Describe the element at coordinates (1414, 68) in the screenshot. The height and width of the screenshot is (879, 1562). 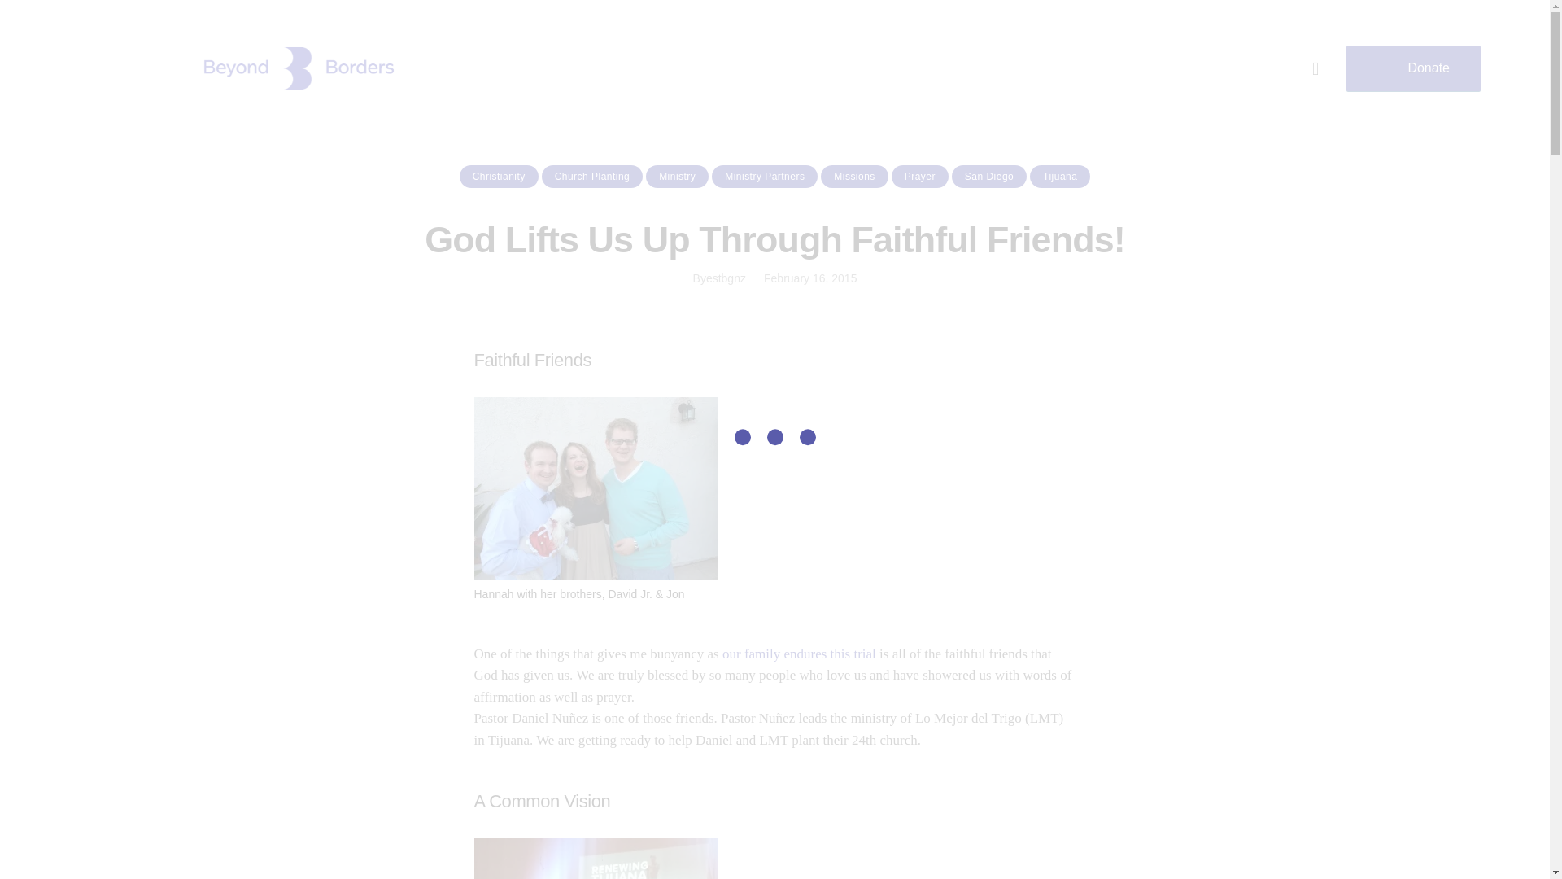
I see `Donate` at that location.